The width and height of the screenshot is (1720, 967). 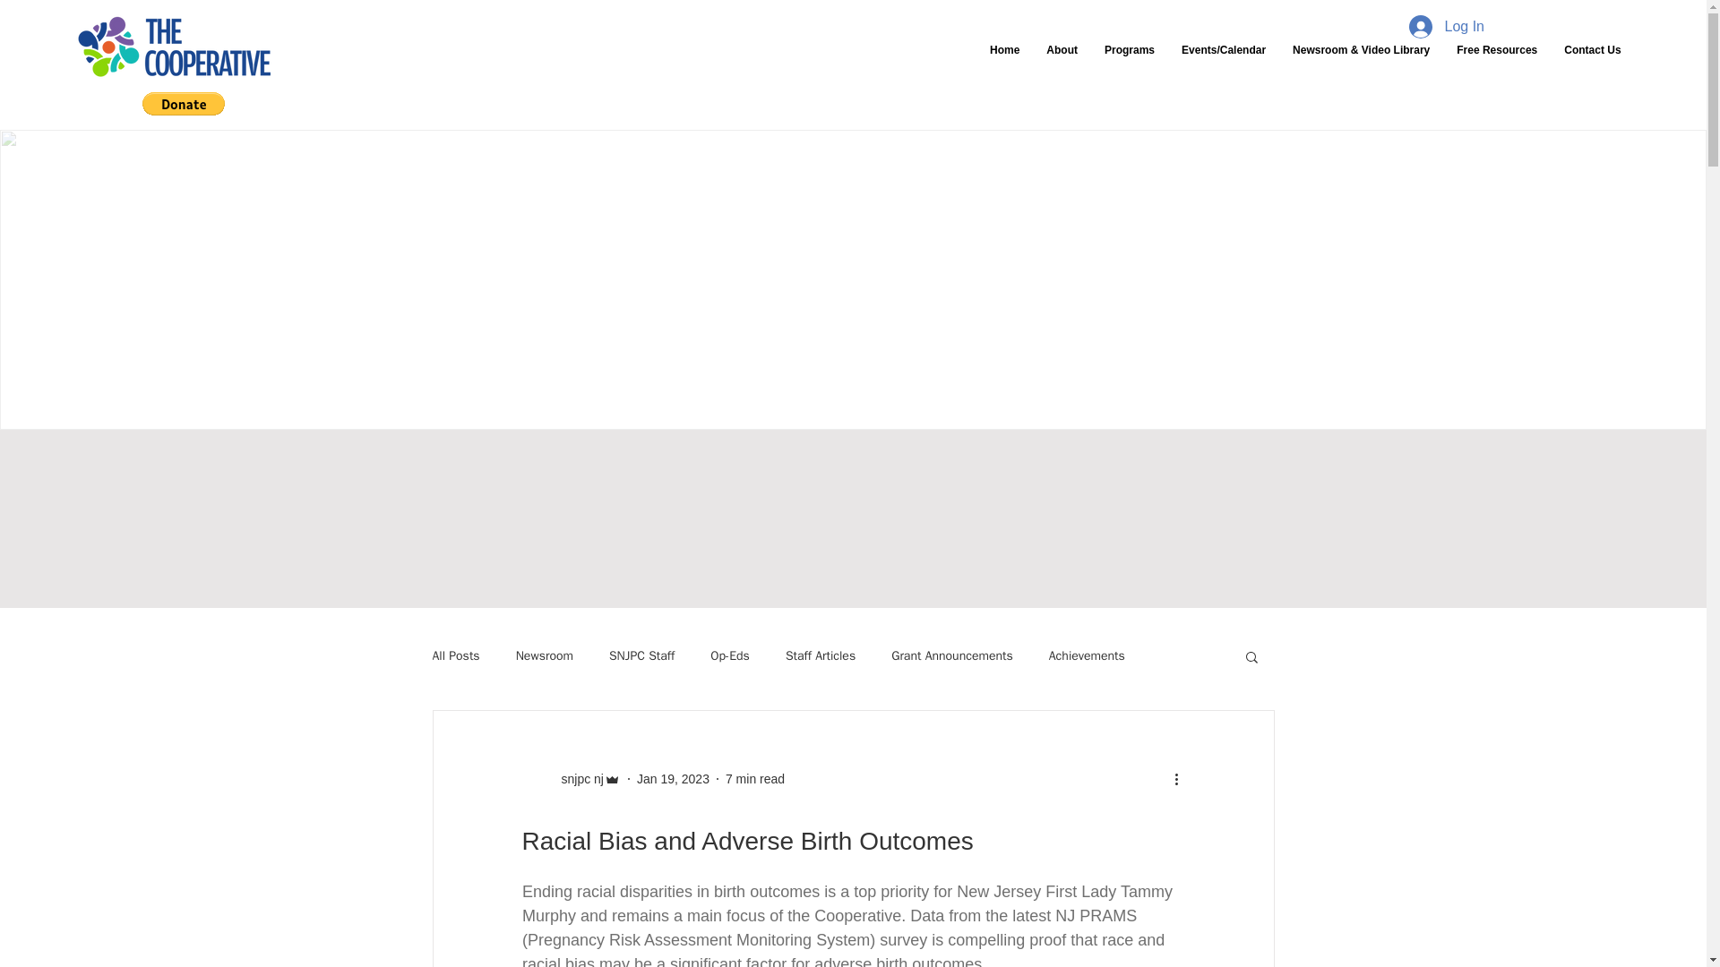 What do you see at coordinates (754, 779) in the screenshot?
I see `7 min read` at bounding box center [754, 779].